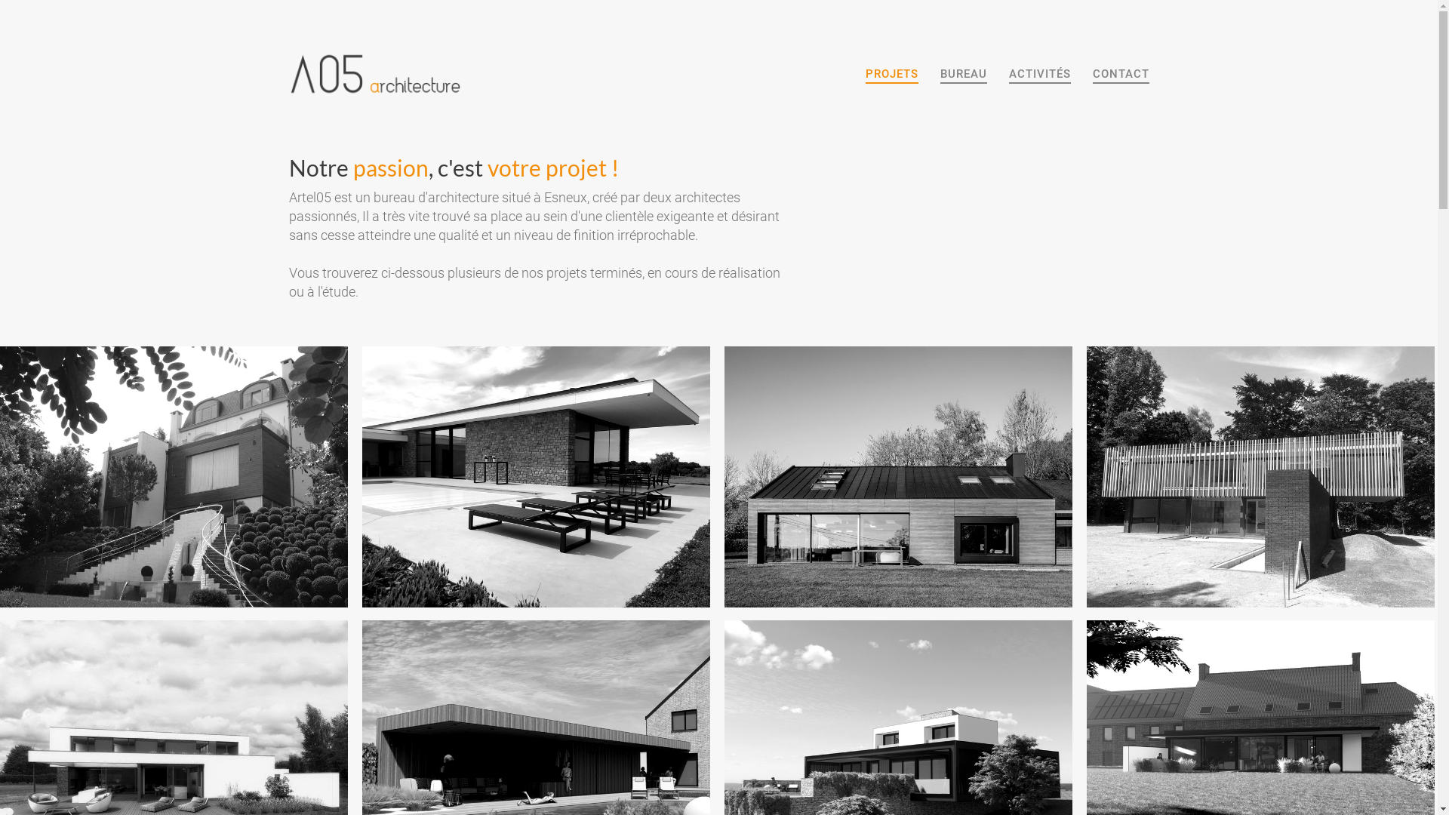 The height and width of the screenshot is (815, 1449). Describe the element at coordinates (964, 75) in the screenshot. I see `BUREAU` at that location.